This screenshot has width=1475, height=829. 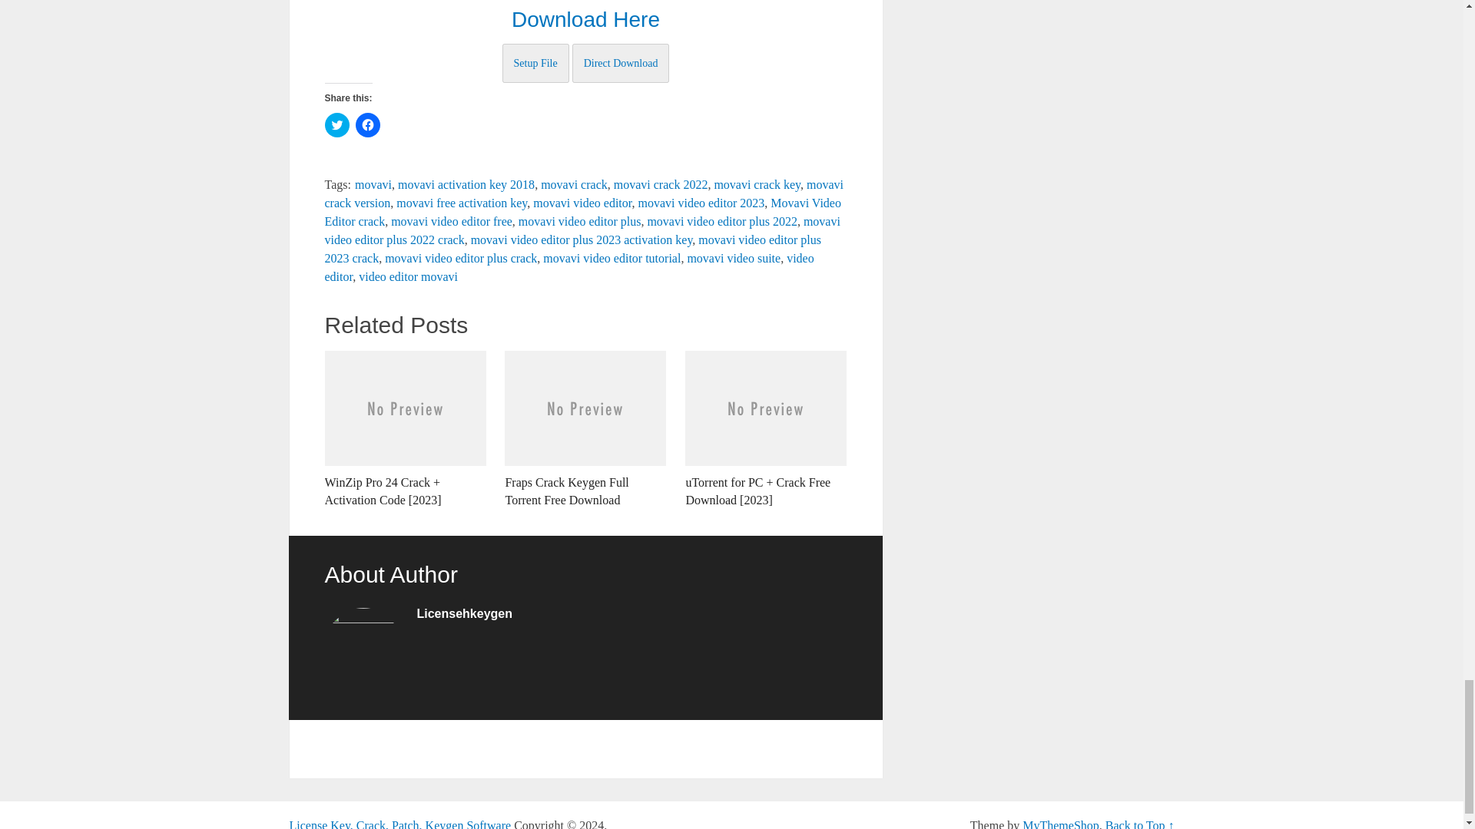 I want to click on Download Here, so click(x=585, y=19).